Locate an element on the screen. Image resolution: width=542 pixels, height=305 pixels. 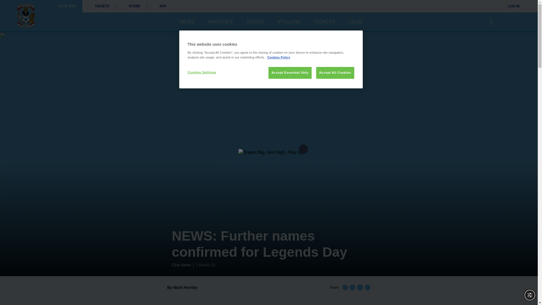
CLUB SITE is located at coordinates (67, 6).